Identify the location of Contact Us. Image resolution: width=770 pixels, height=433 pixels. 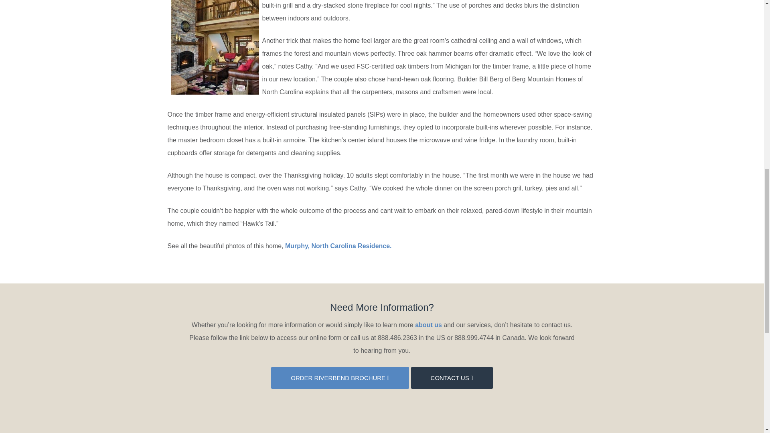
(452, 378).